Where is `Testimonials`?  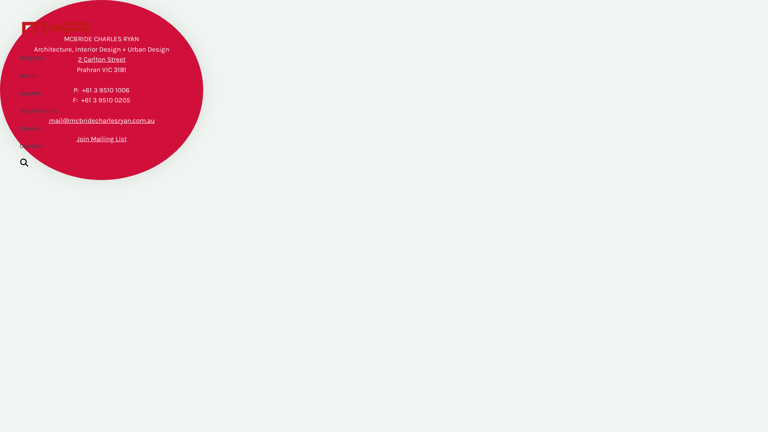
Testimonials is located at coordinates (60, 111).